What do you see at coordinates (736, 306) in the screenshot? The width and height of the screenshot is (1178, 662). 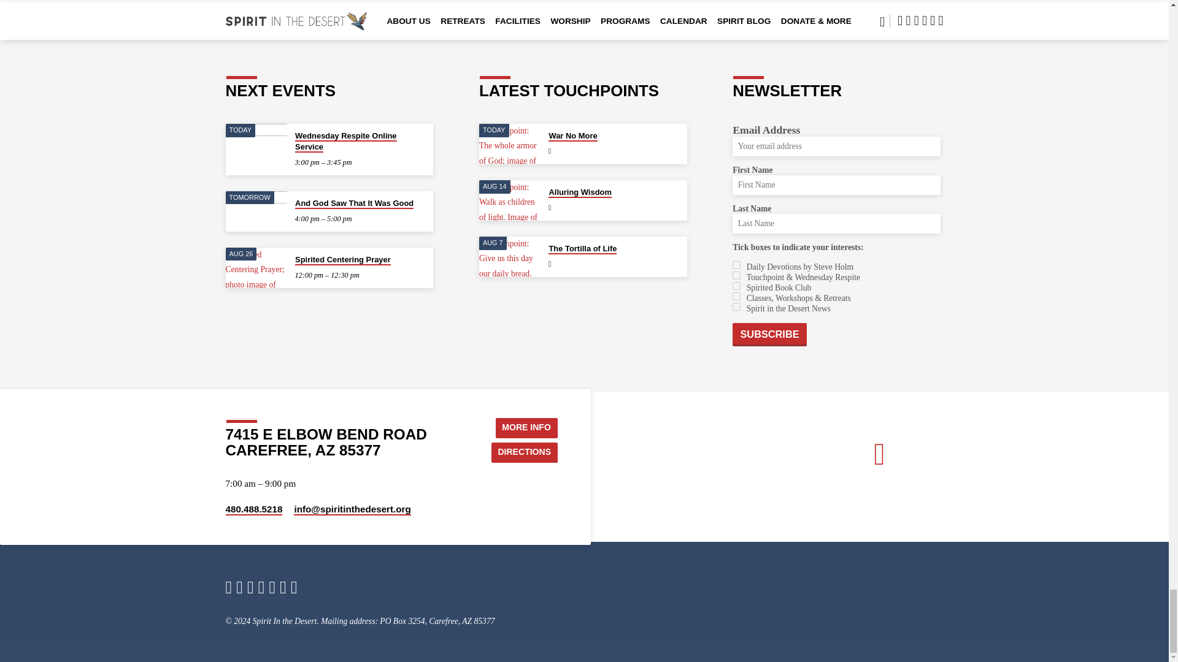 I see `db06863268` at bounding box center [736, 306].